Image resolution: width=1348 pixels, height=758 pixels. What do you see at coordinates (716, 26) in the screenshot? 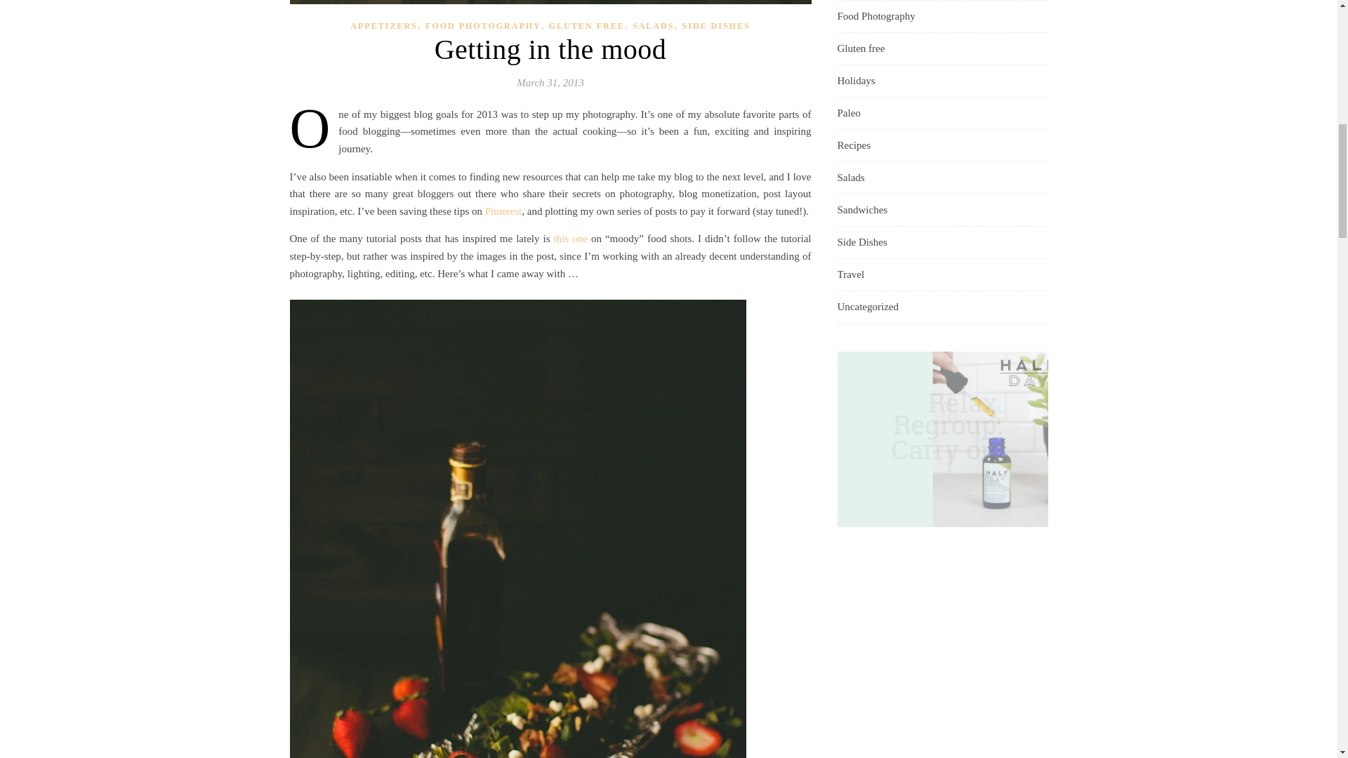
I see `SIDE DISHES` at bounding box center [716, 26].